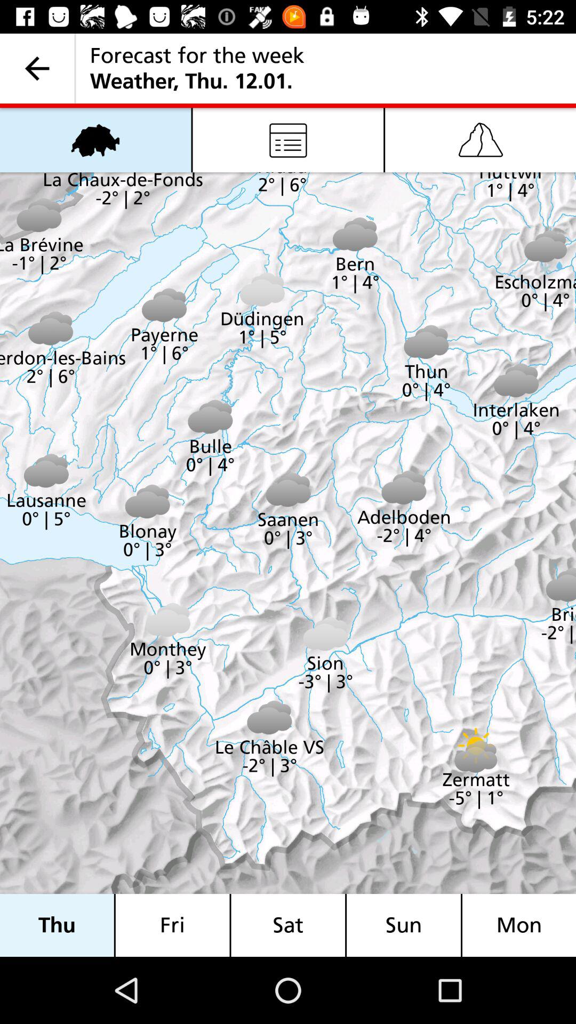  What do you see at coordinates (172, 925) in the screenshot?
I see `turn off fri icon` at bounding box center [172, 925].